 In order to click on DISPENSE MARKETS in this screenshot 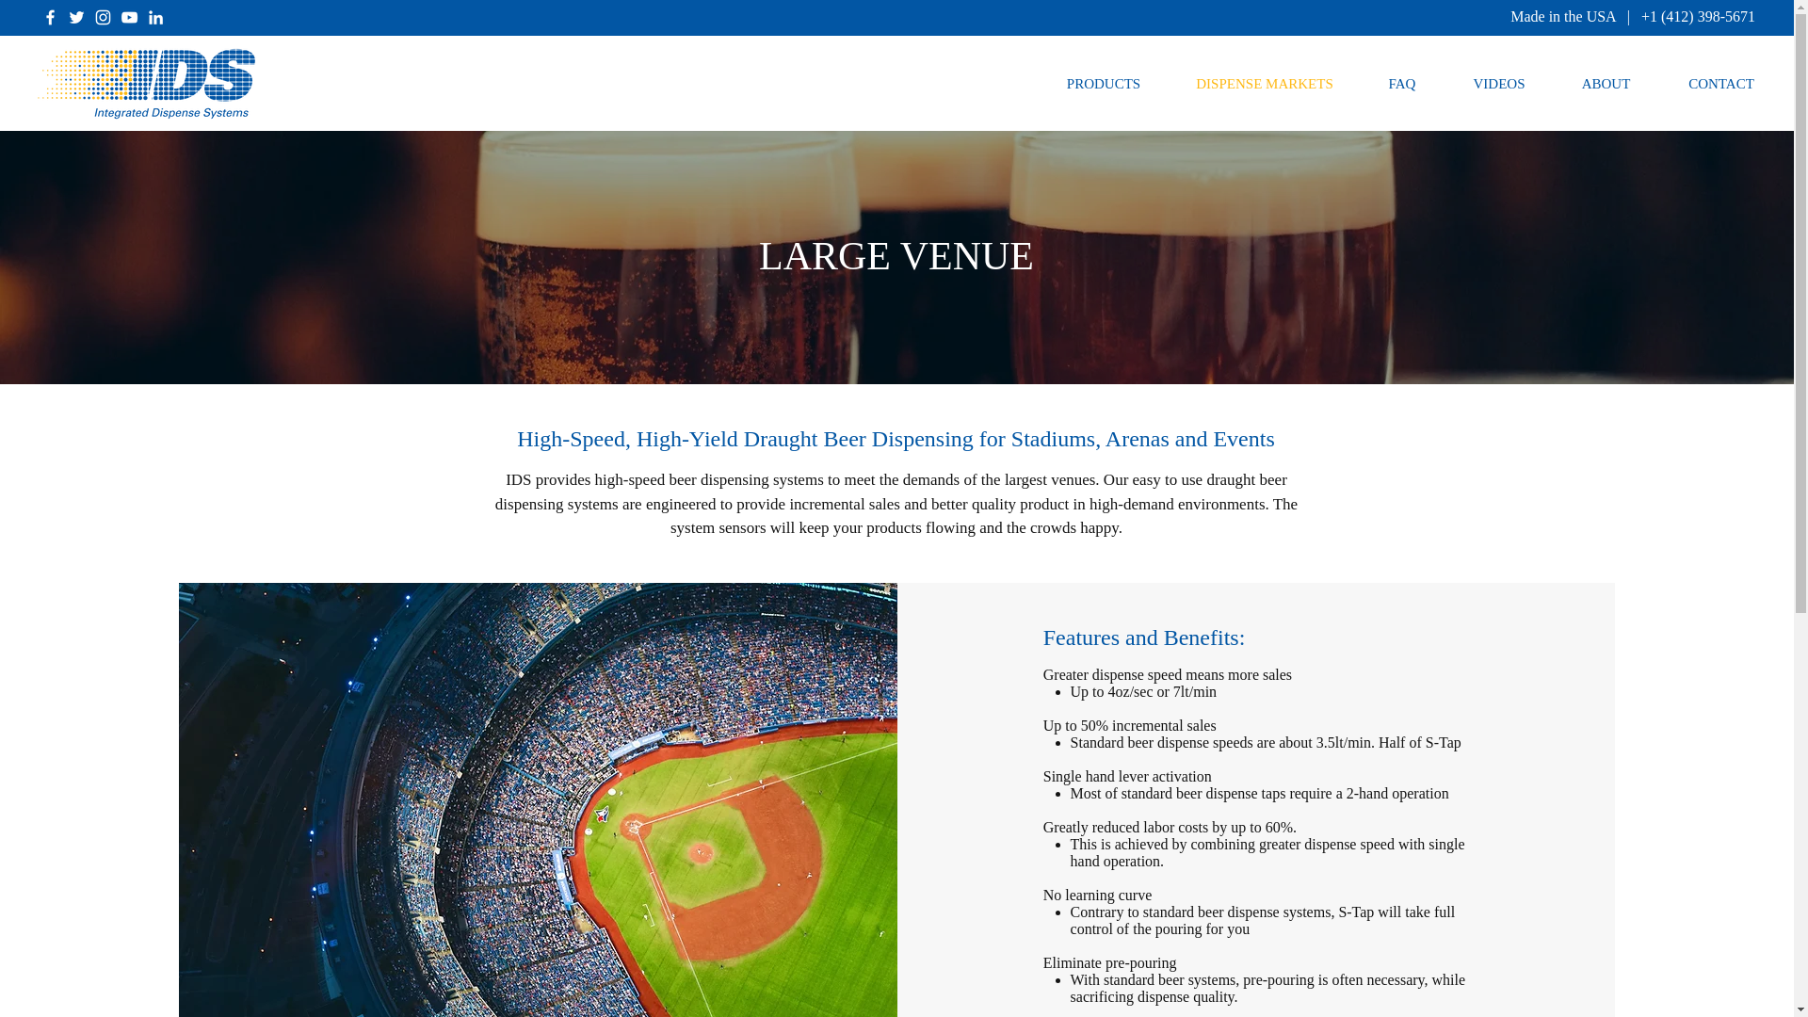, I will do `click(1264, 83)`.